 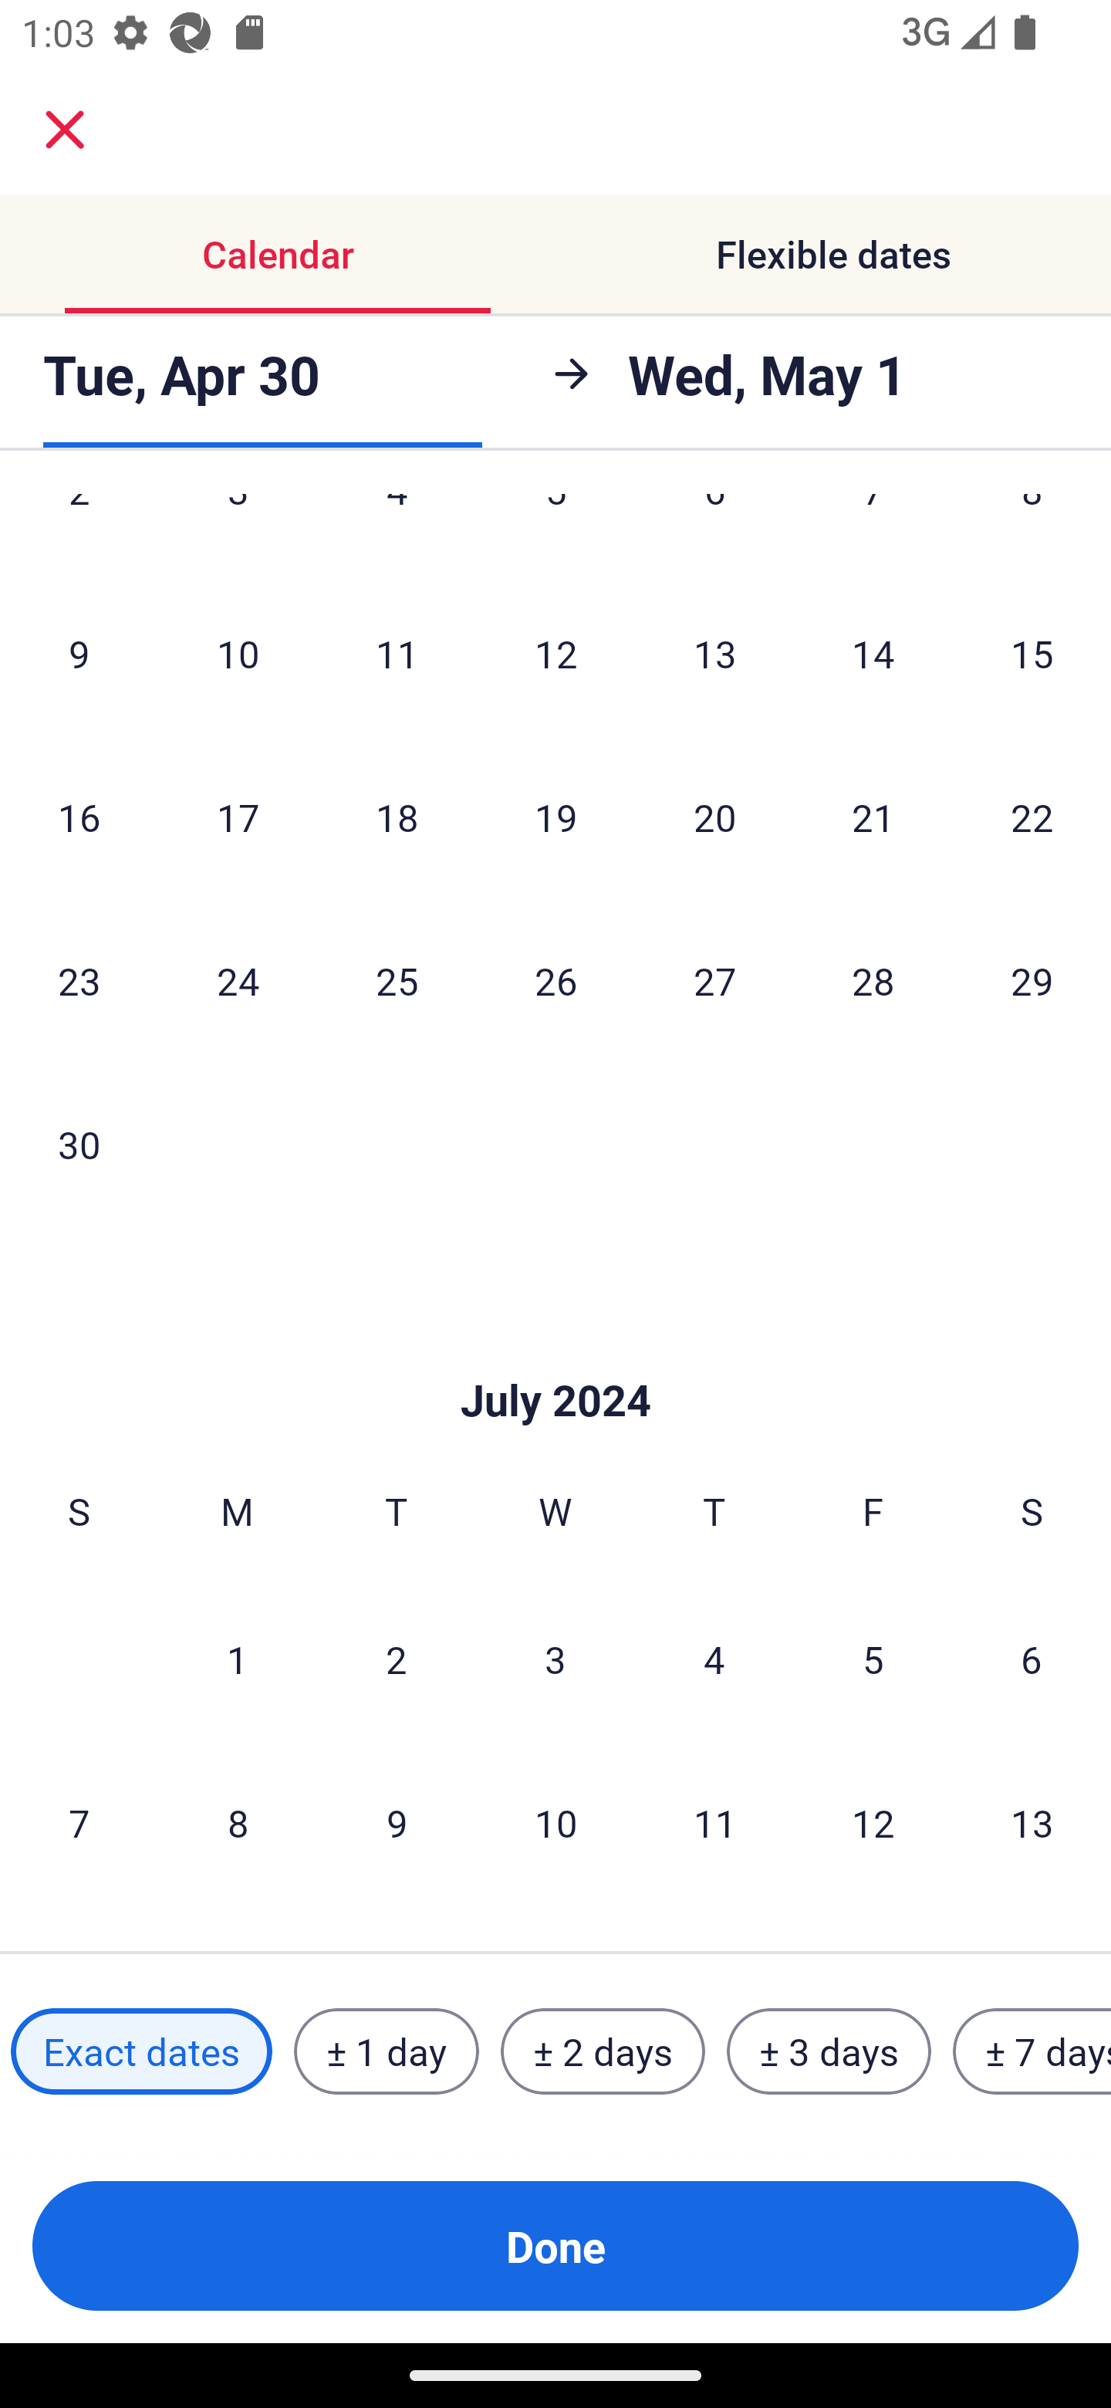 What do you see at coordinates (1032, 1822) in the screenshot?
I see `13 Saturday, July 13, 2024` at bounding box center [1032, 1822].